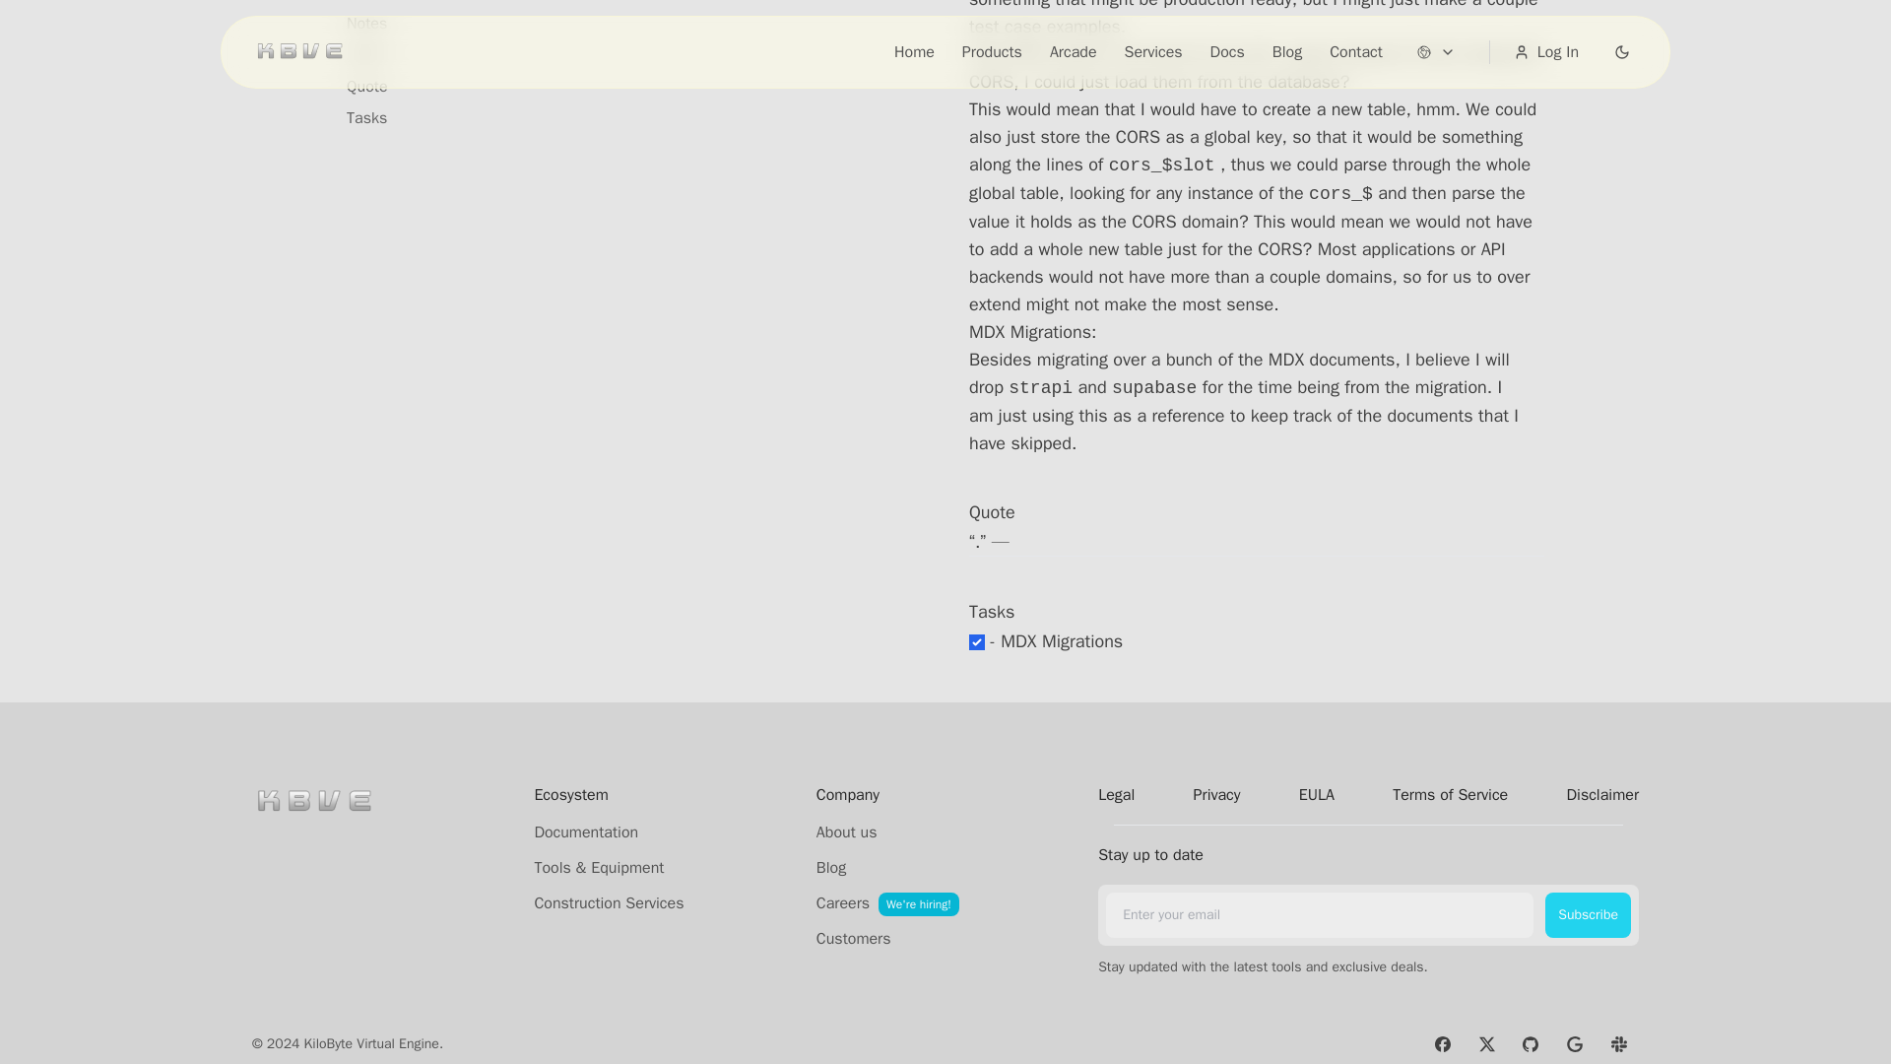 The width and height of the screenshot is (1891, 1064). I want to click on EULA, so click(1317, 794).